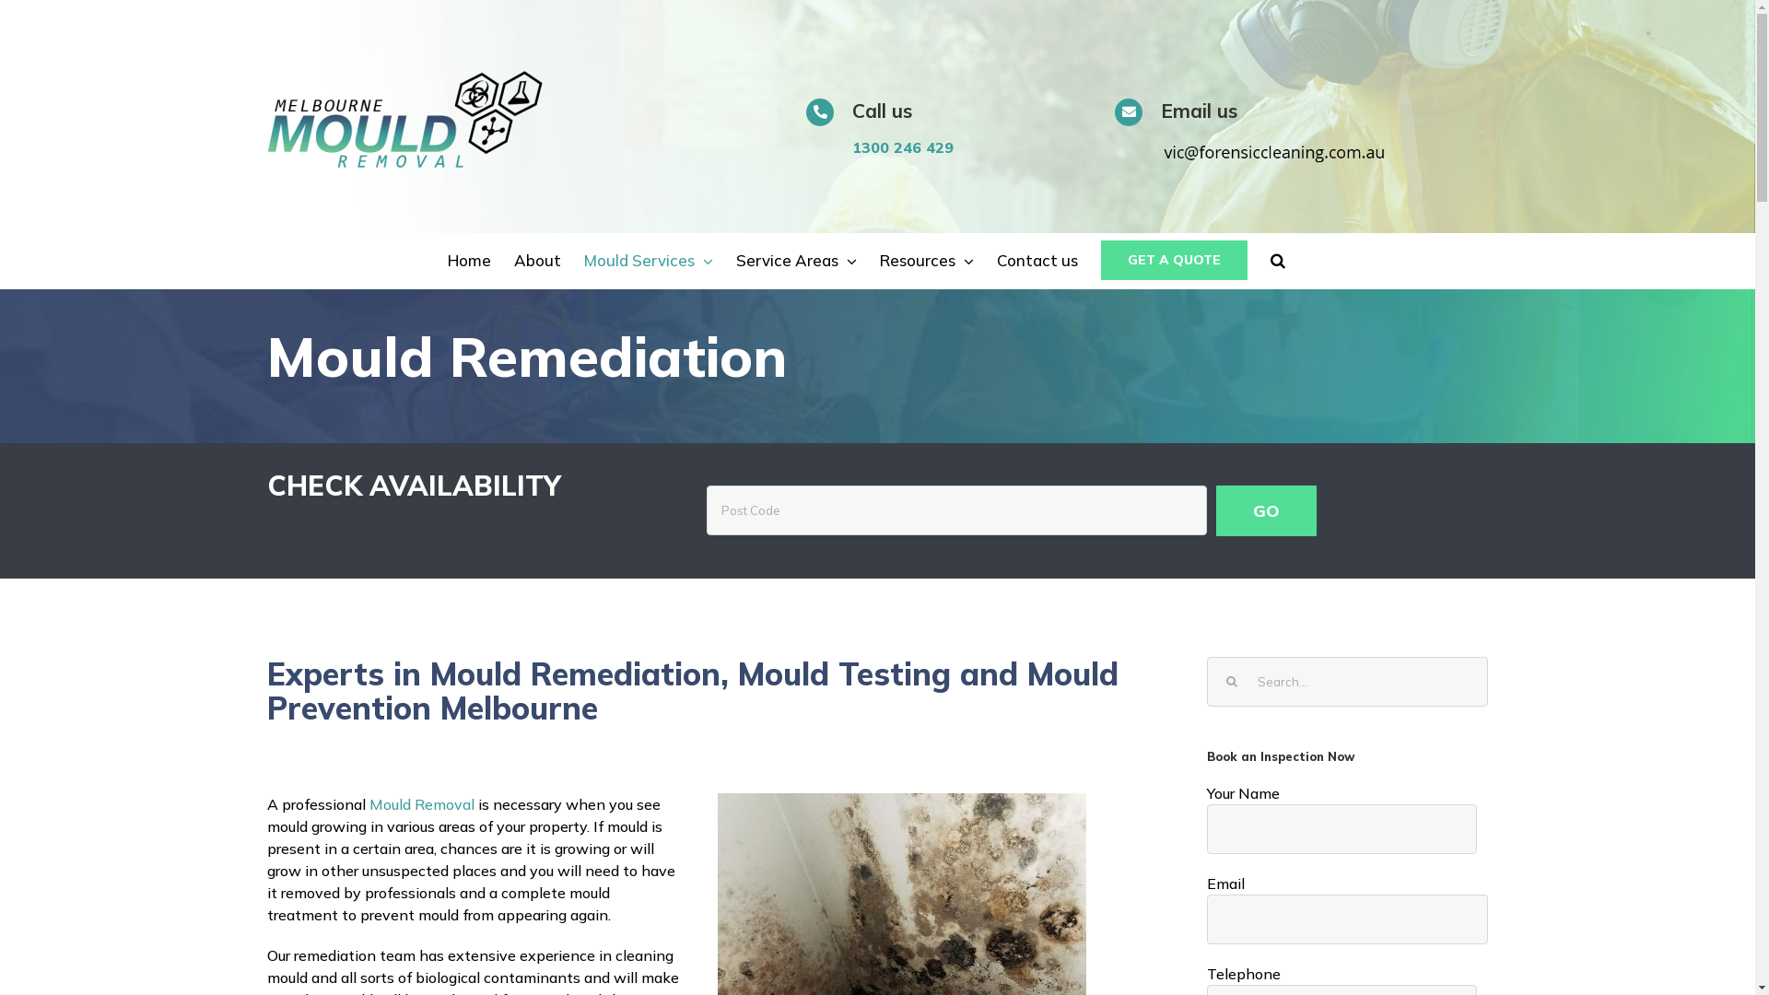 The height and width of the screenshot is (995, 1769). Describe the element at coordinates (926, 261) in the screenshot. I see `Resources` at that location.